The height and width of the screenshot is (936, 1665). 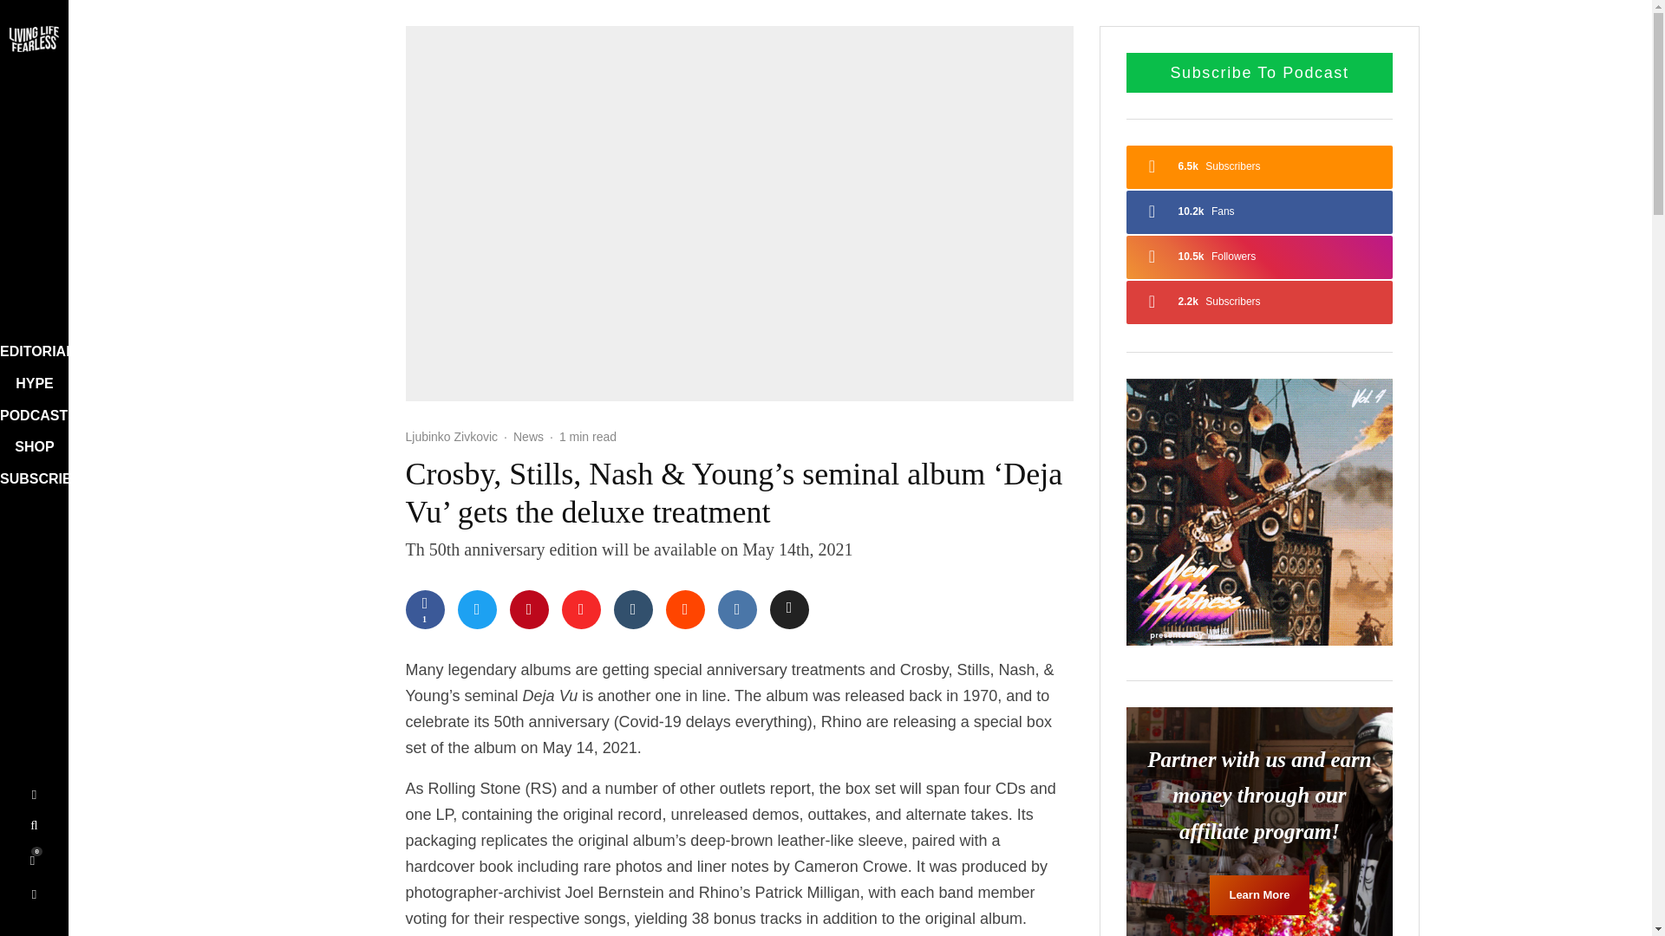 I want to click on 1, so click(x=425, y=609).